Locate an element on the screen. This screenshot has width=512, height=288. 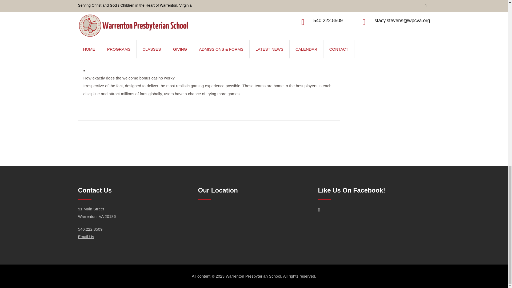
New Au Pokies Guide is located at coordinates (102, 48).